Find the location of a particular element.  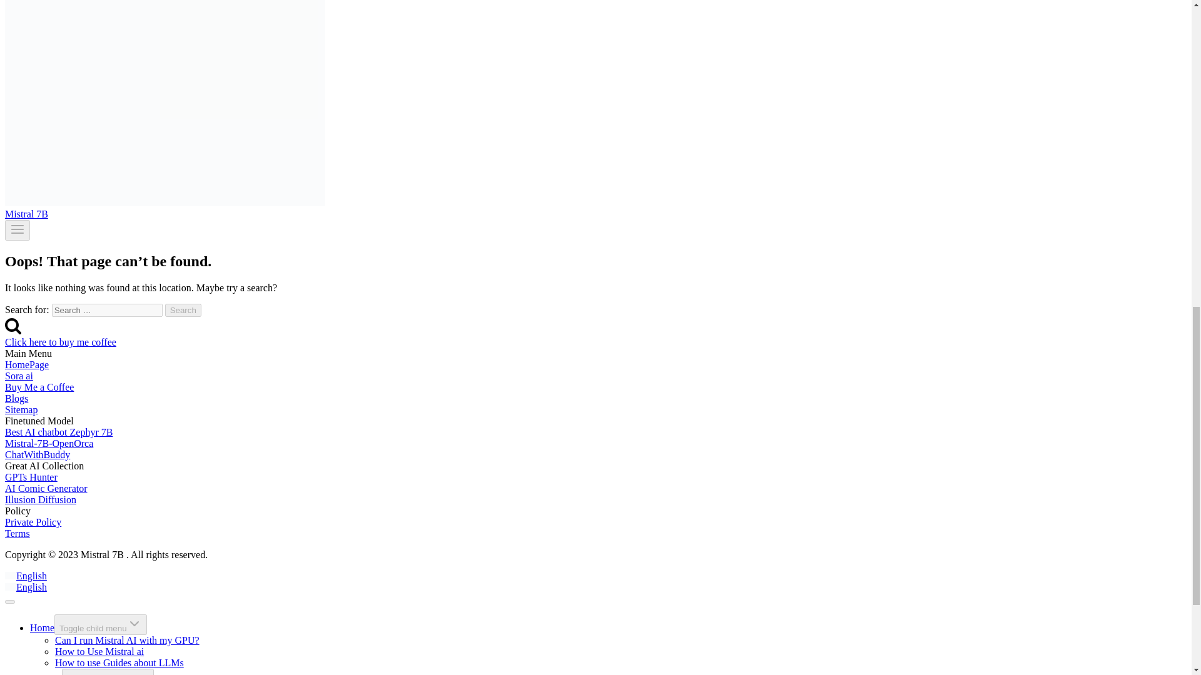

Click here to buy me coffee is located at coordinates (60, 342).